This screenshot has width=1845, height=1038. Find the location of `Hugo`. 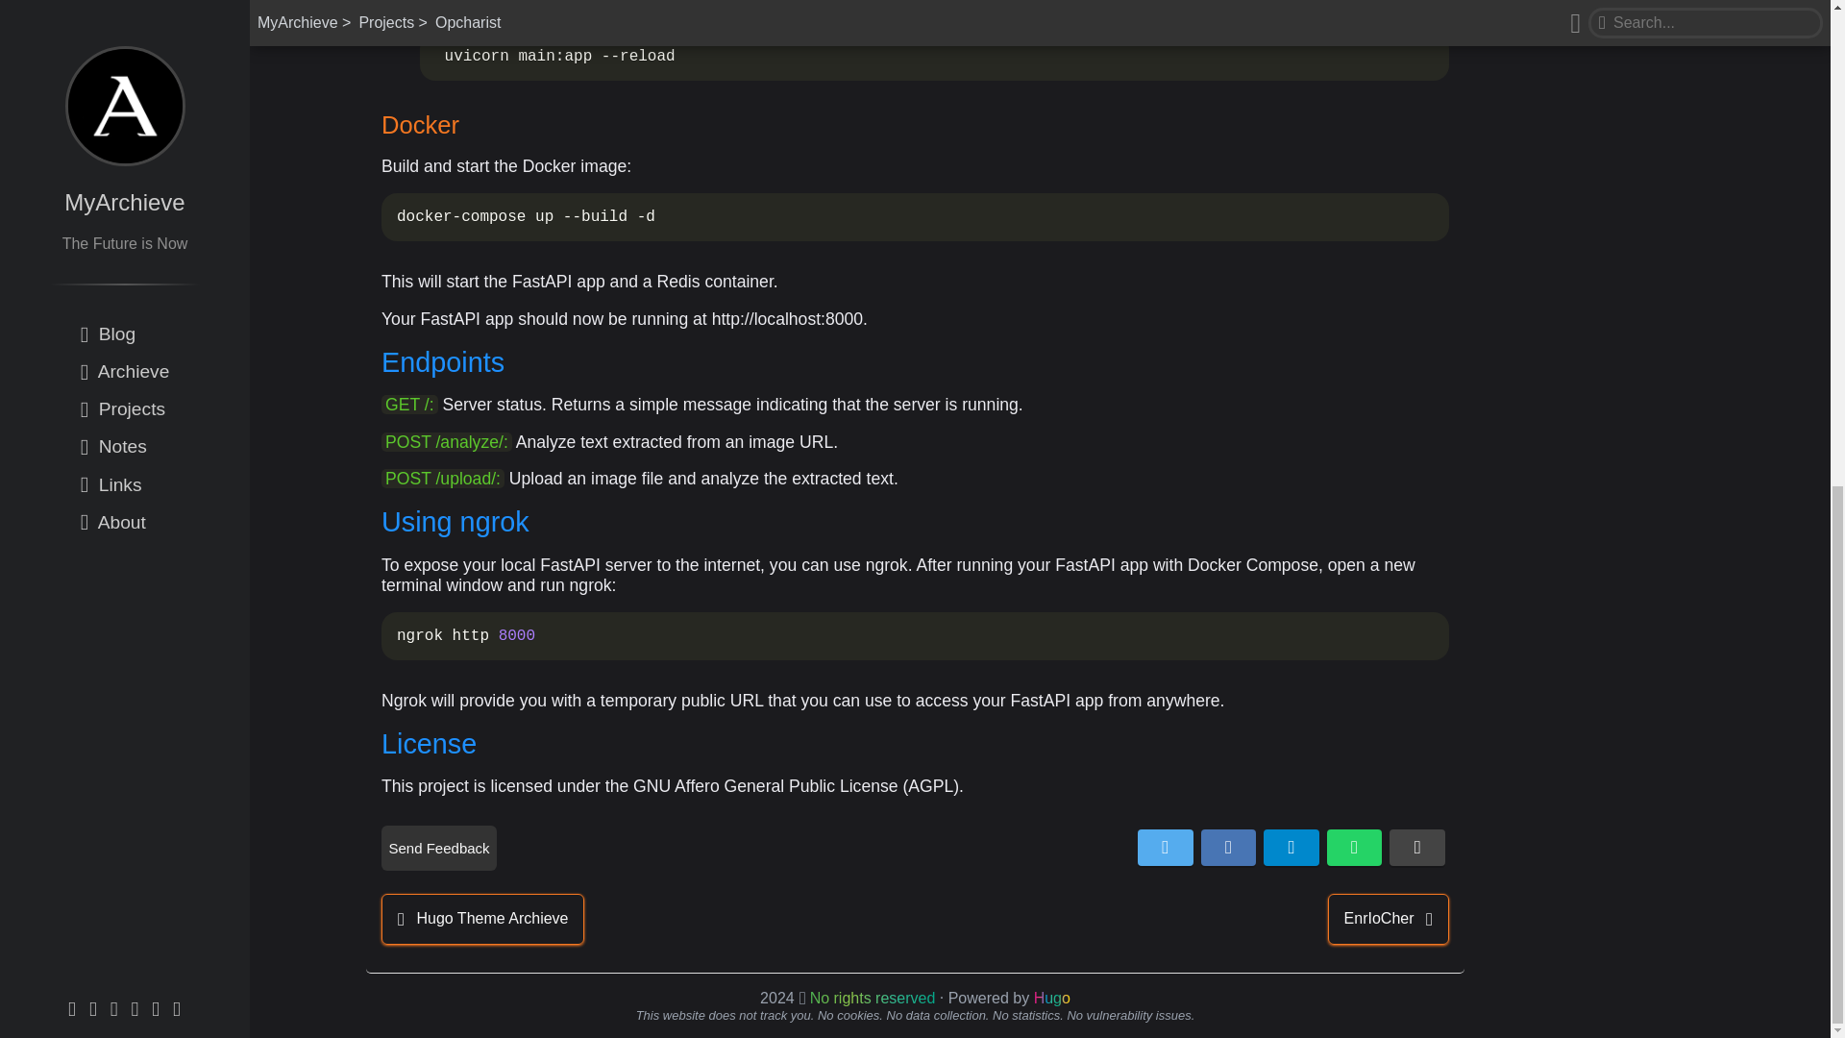

Hugo is located at coordinates (1051, 998).